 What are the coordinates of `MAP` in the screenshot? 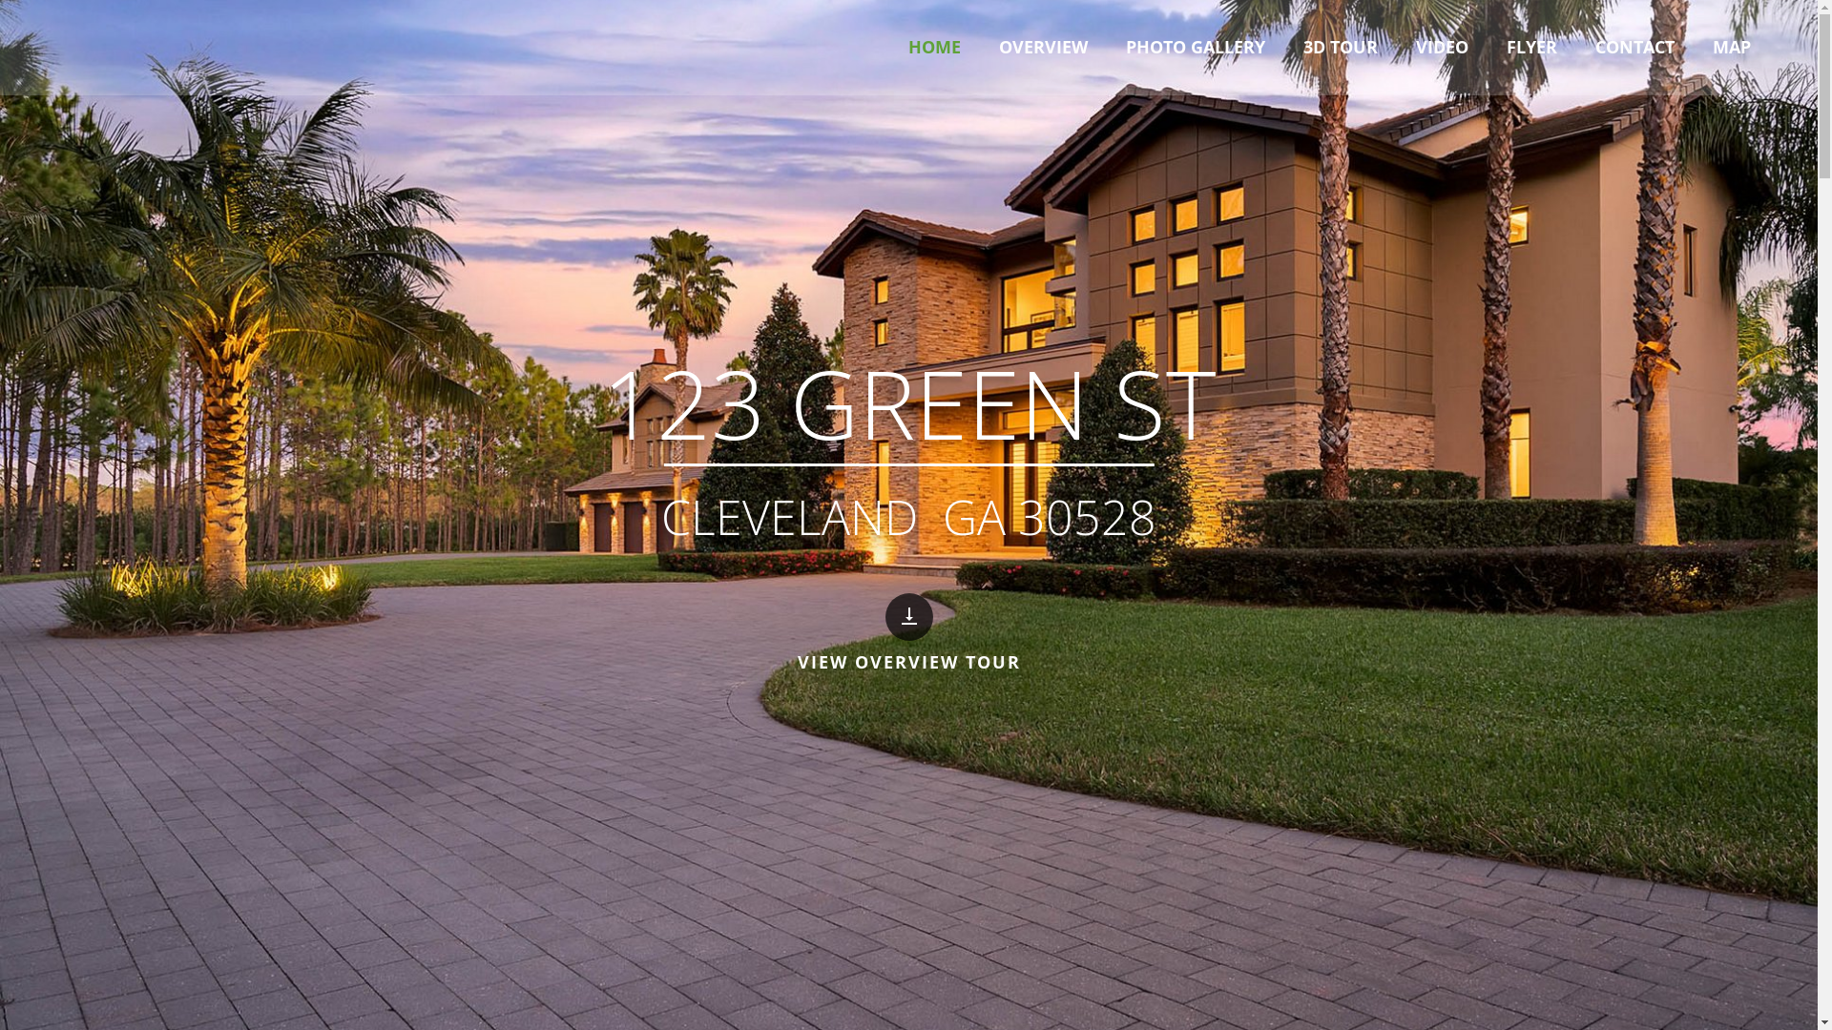 It's located at (1732, 48).